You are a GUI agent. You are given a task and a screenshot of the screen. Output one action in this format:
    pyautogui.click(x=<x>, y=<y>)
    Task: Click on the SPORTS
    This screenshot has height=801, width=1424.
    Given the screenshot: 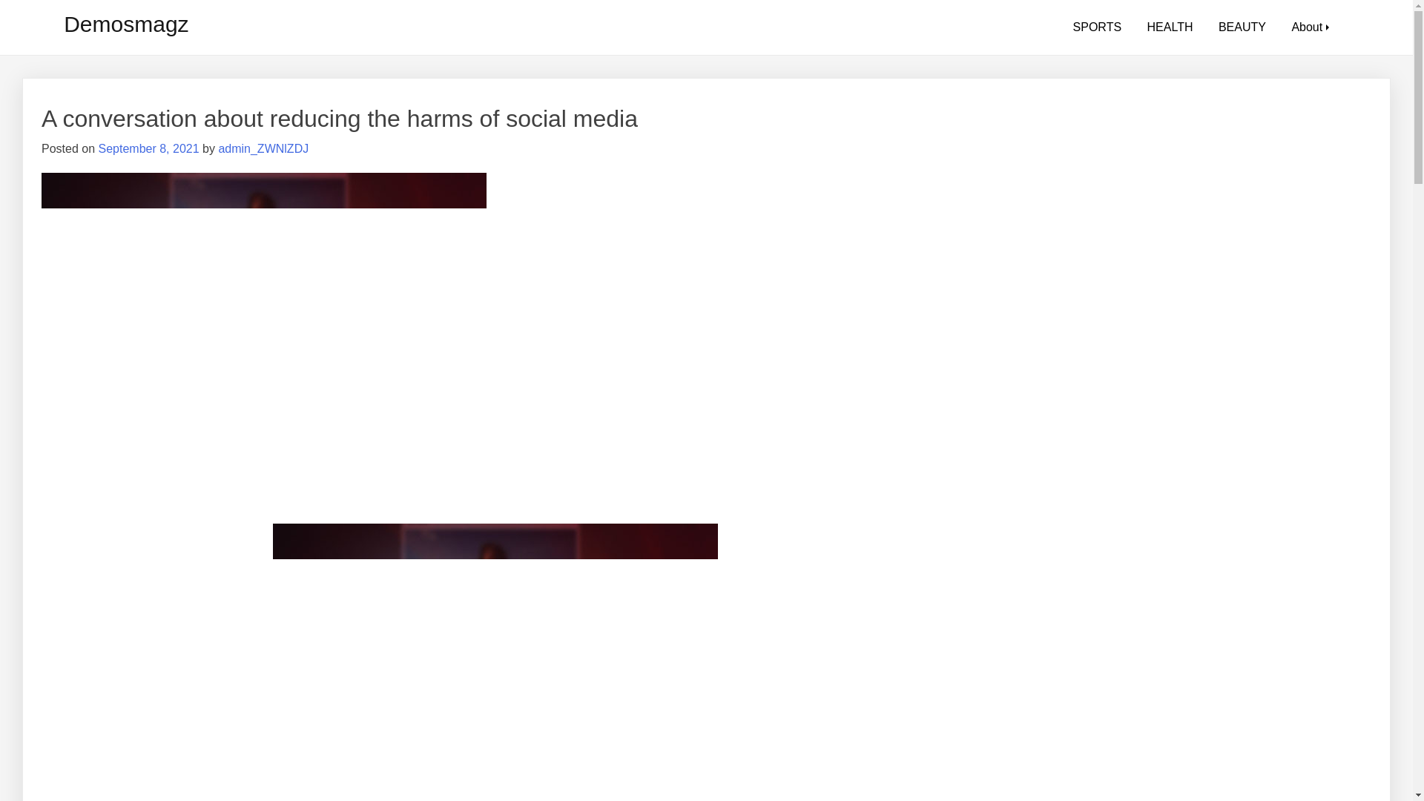 What is the action you would take?
    pyautogui.click(x=1098, y=27)
    